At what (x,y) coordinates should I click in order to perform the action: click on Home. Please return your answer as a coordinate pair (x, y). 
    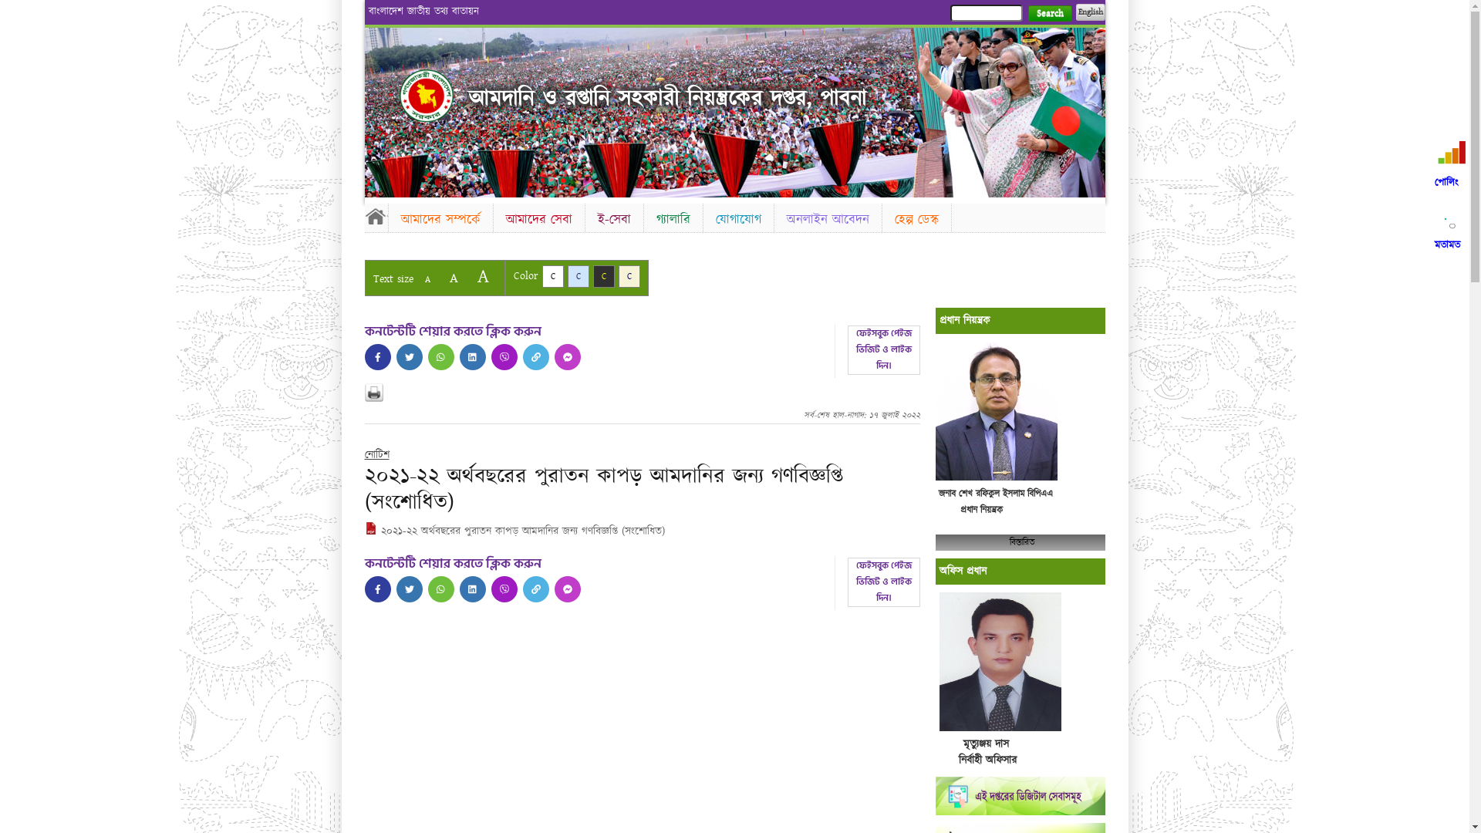
    Looking at the image, I should click on (376, 216).